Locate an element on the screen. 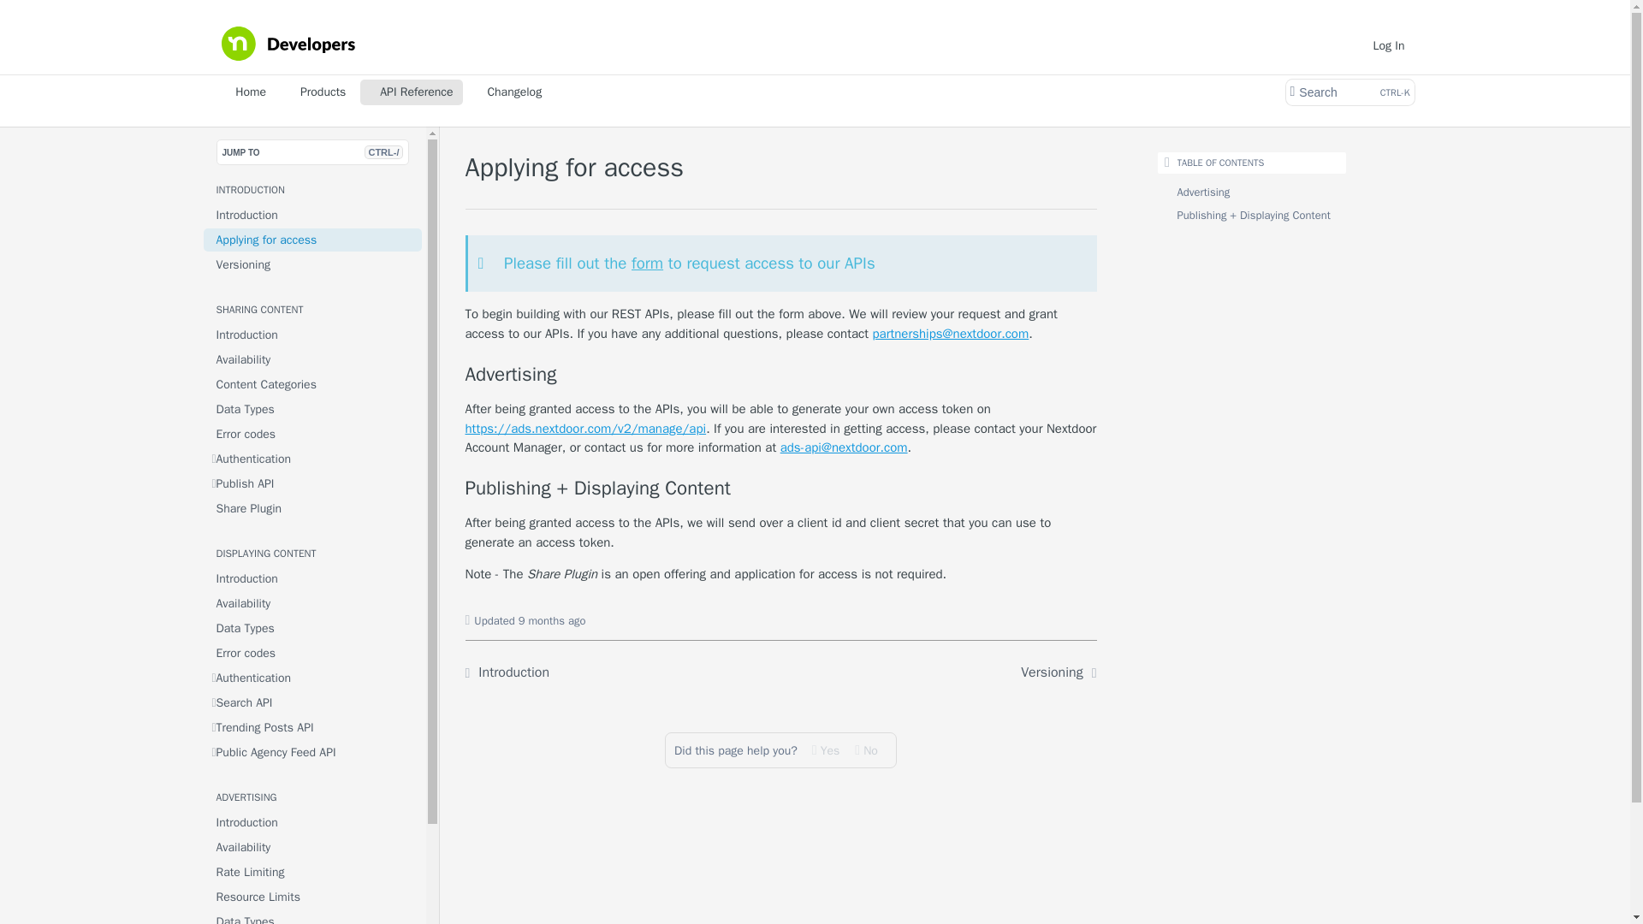 This screenshot has height=924, width=1643. Products is located at coordinates (317, 92).